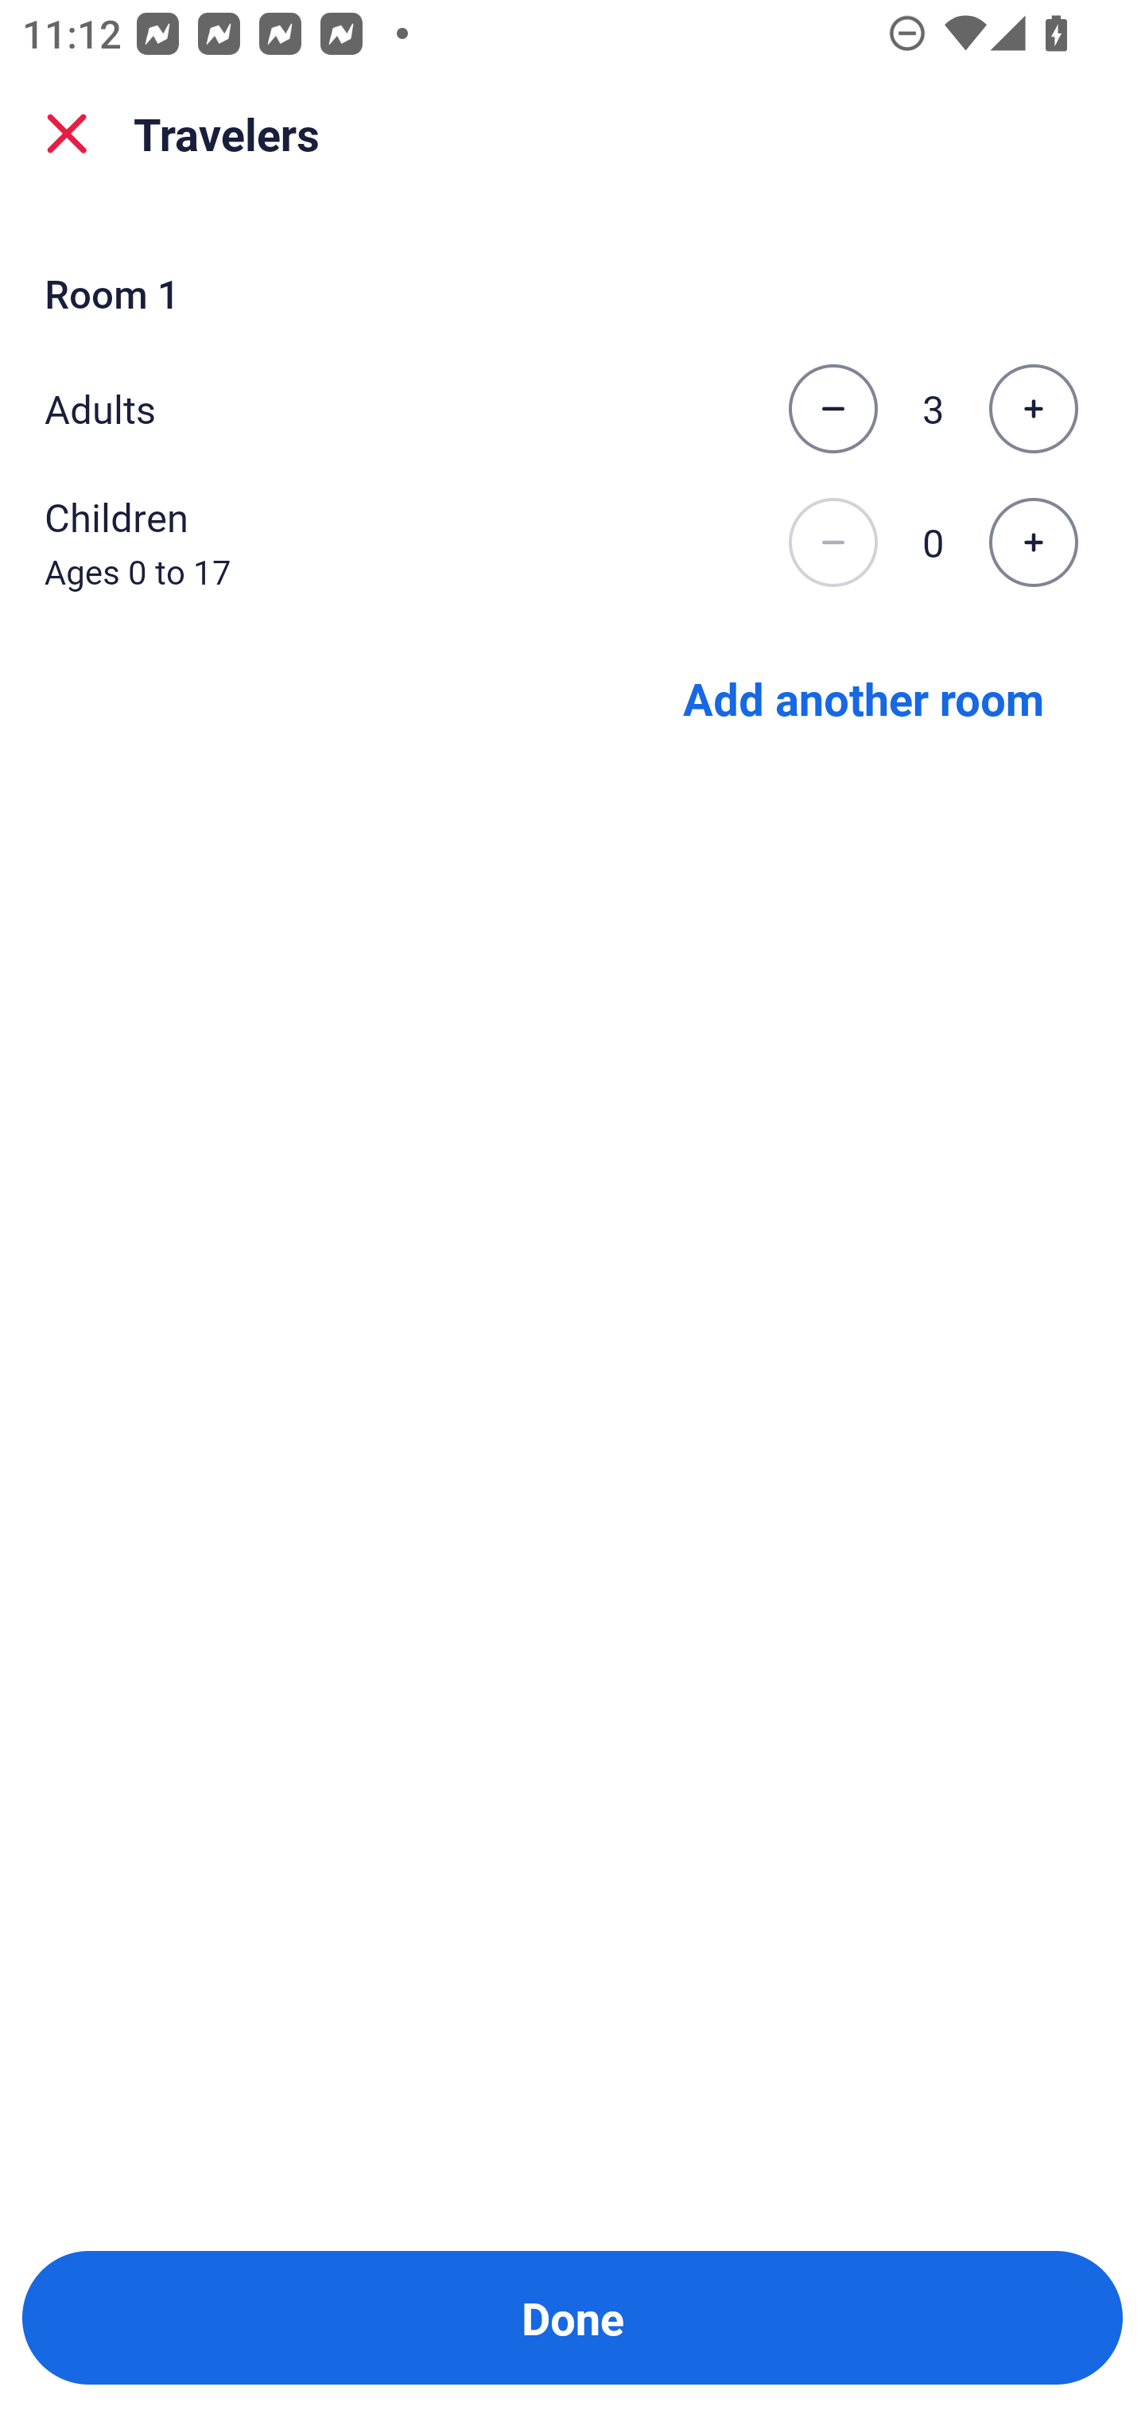 The height and width of the screenshot is (2418, 1145). What do you see at coordinates (1033, 408) in the screenshot?
I see `Increase the number of adults` at bounding box center [1033, 408].